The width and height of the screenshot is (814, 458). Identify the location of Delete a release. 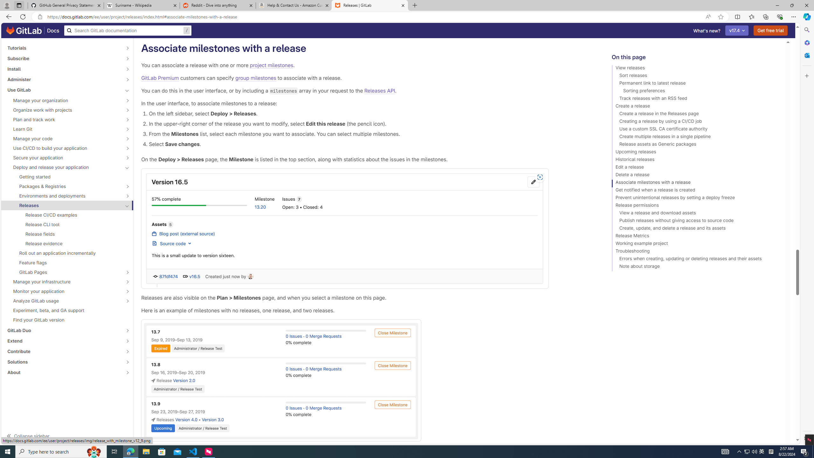
(696, 176).